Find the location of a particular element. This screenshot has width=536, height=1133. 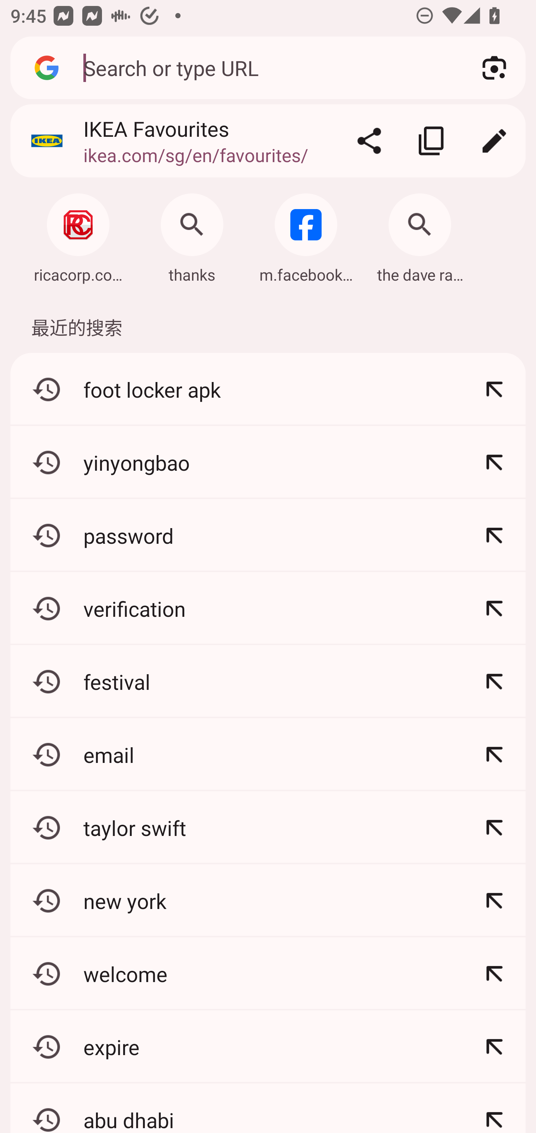

new york Refine: new york is located at coordinates (268, 900).